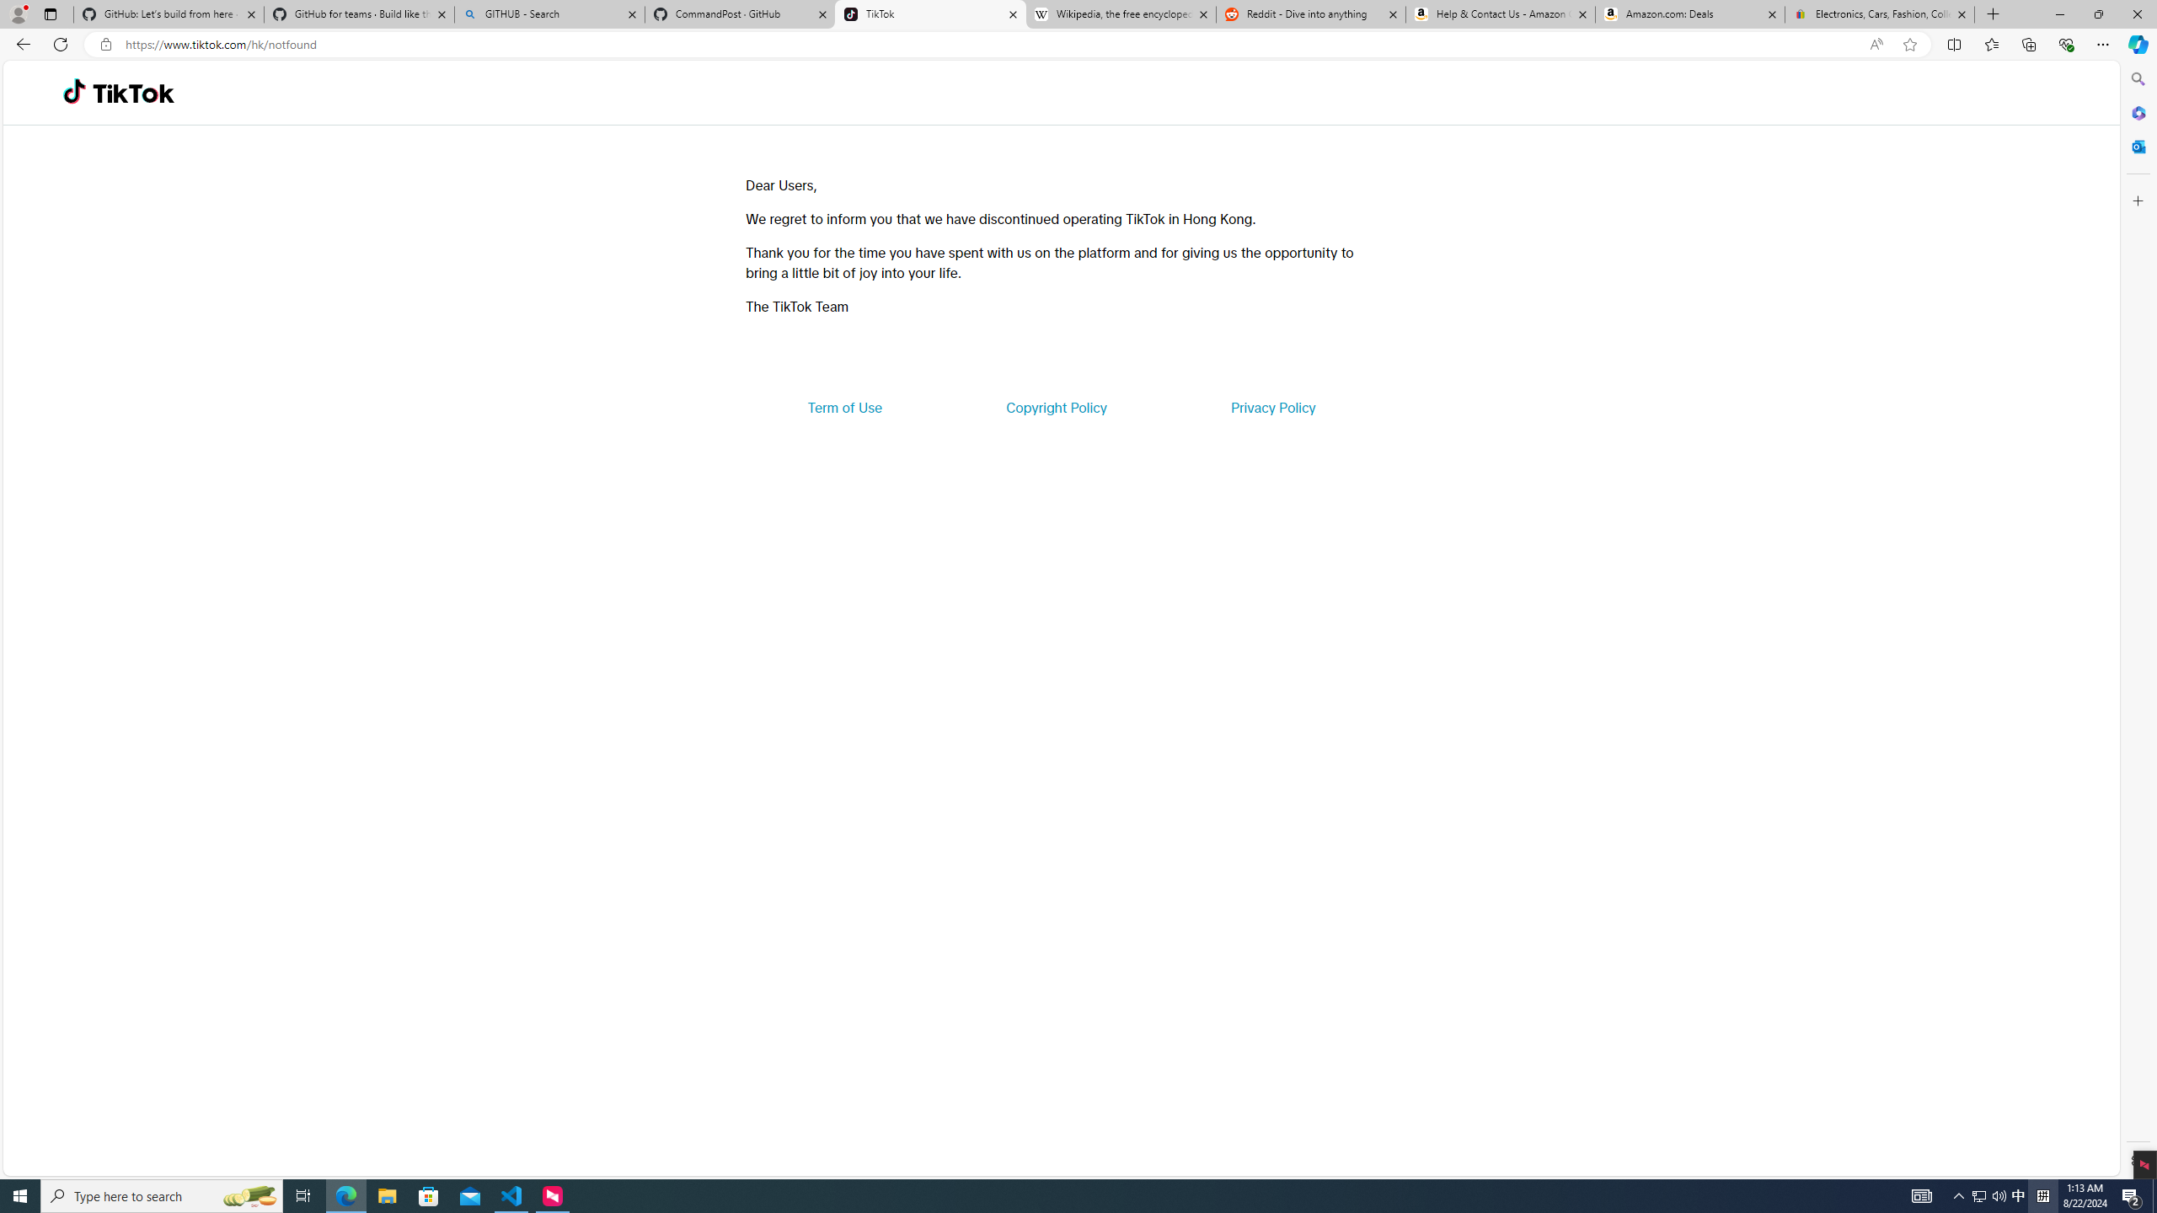  Describe the element at coordinates (2138, 620) in the screenshot. I see `Side bar` at that location.